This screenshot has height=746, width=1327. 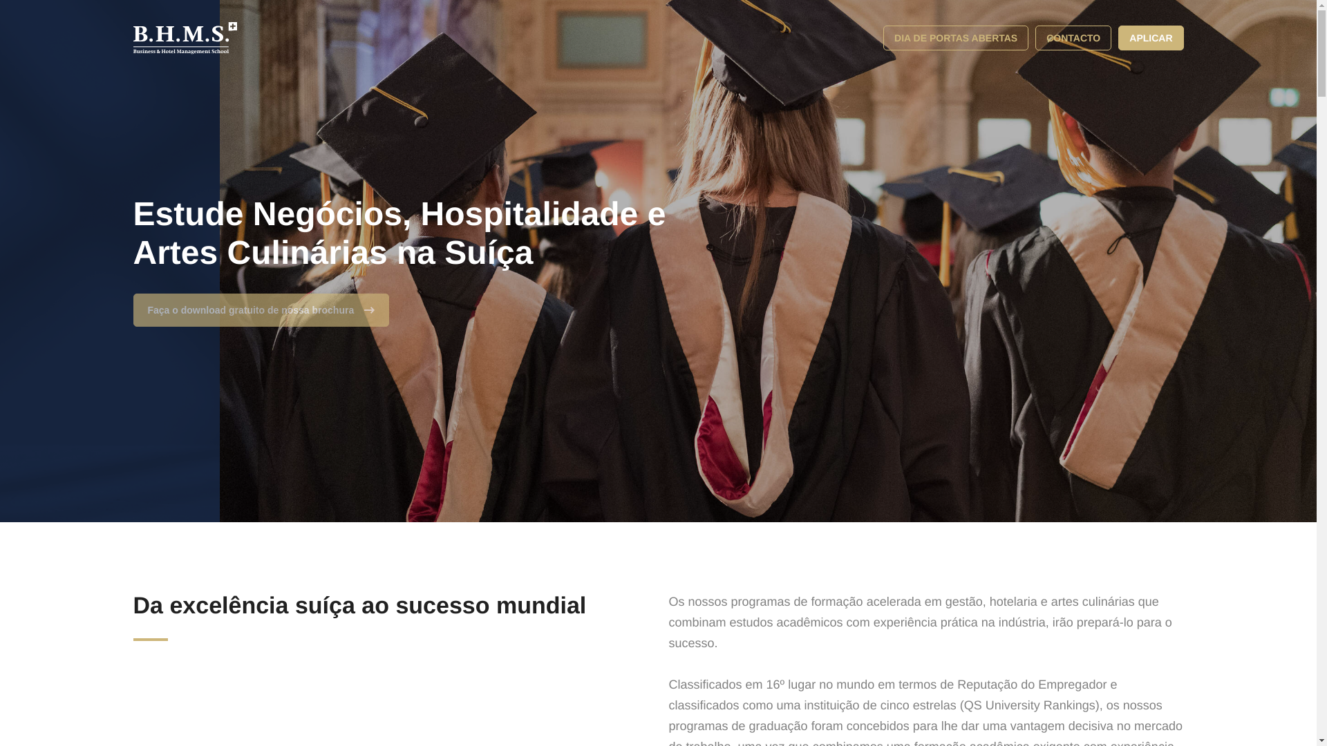 I want to click on BHMS, so click(x=184, y=37).